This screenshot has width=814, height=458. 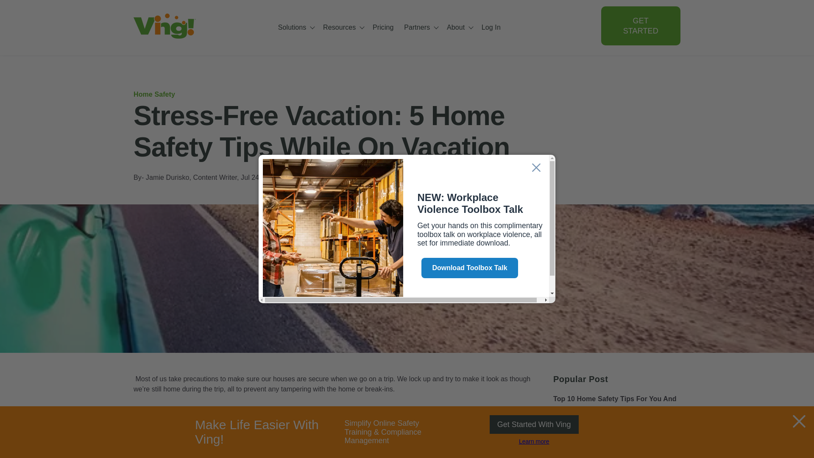 I want to click on Partners, so click(x=420, y=27).